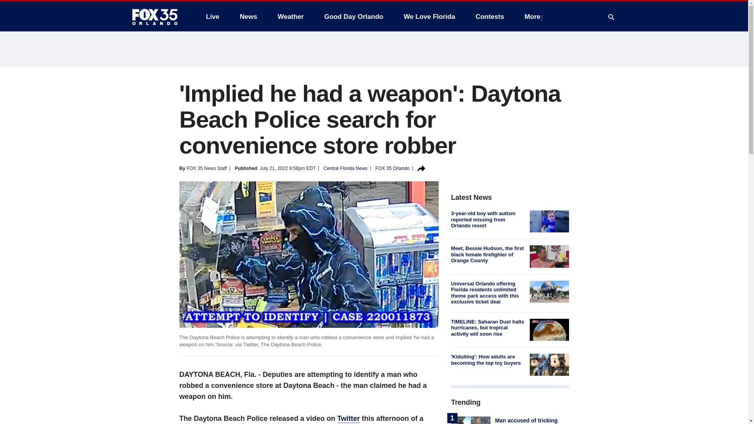 The height and width of the screenshot is (424, 754). Describe the element at coordinates (489, 16) in the screenshot. I see `Contests` at that location.